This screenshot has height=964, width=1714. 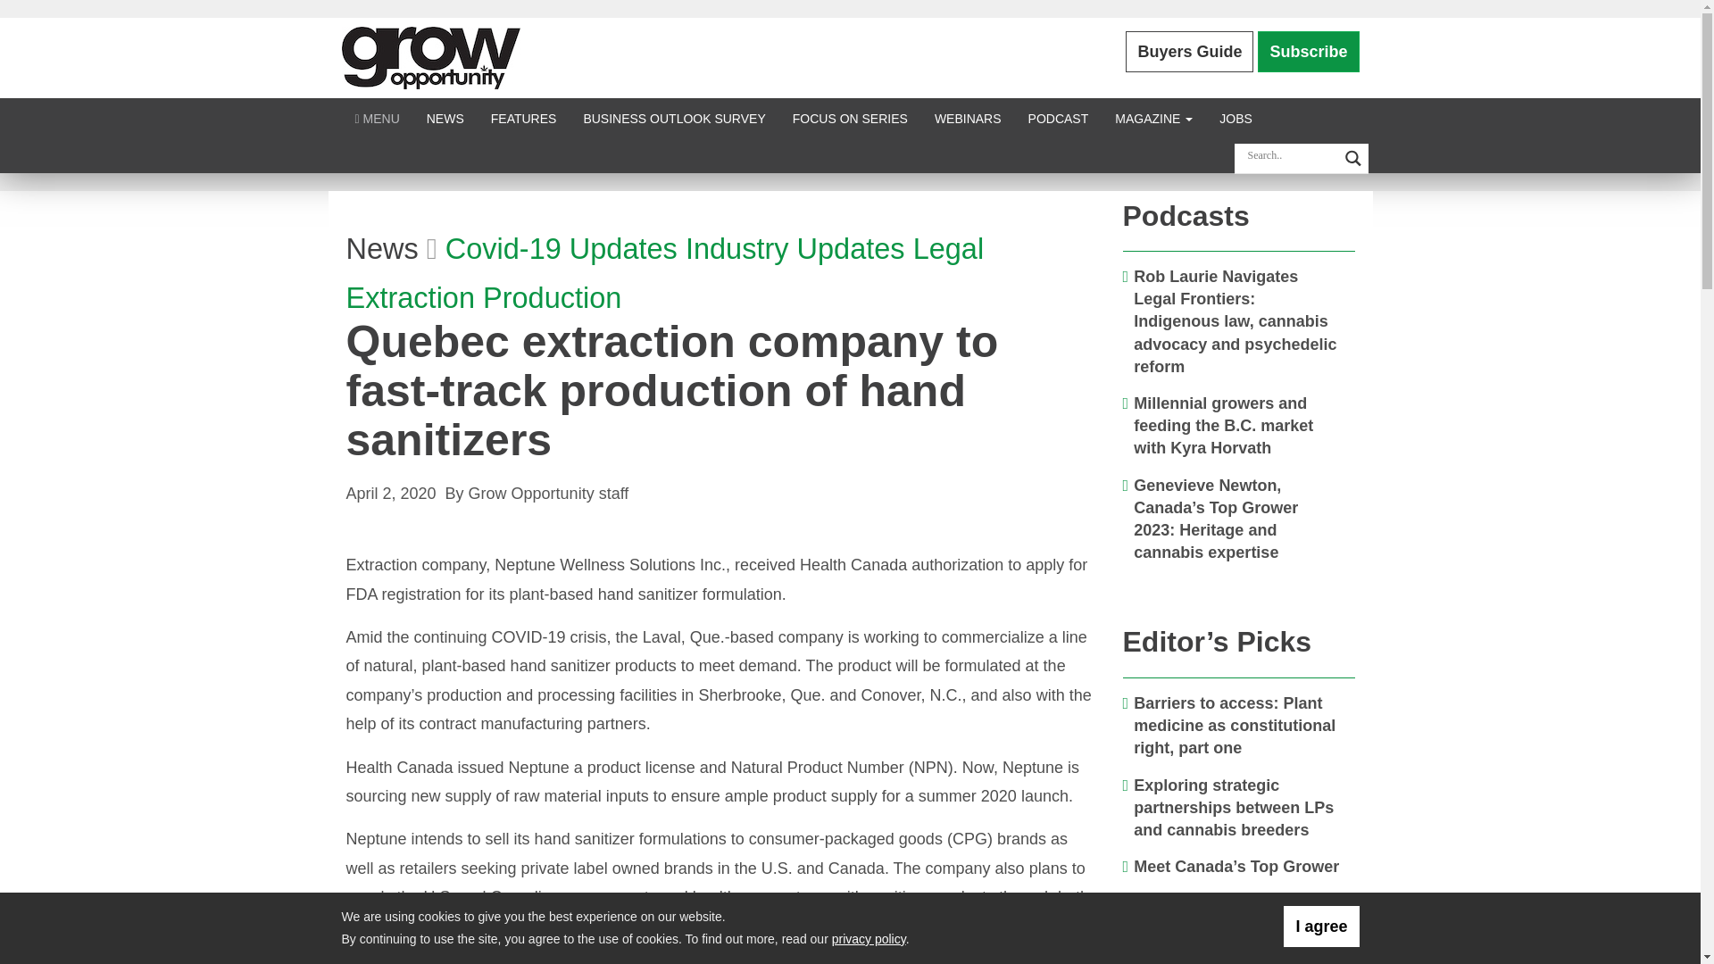 I want to click on Subscribe, so click(x=1309, y=52).